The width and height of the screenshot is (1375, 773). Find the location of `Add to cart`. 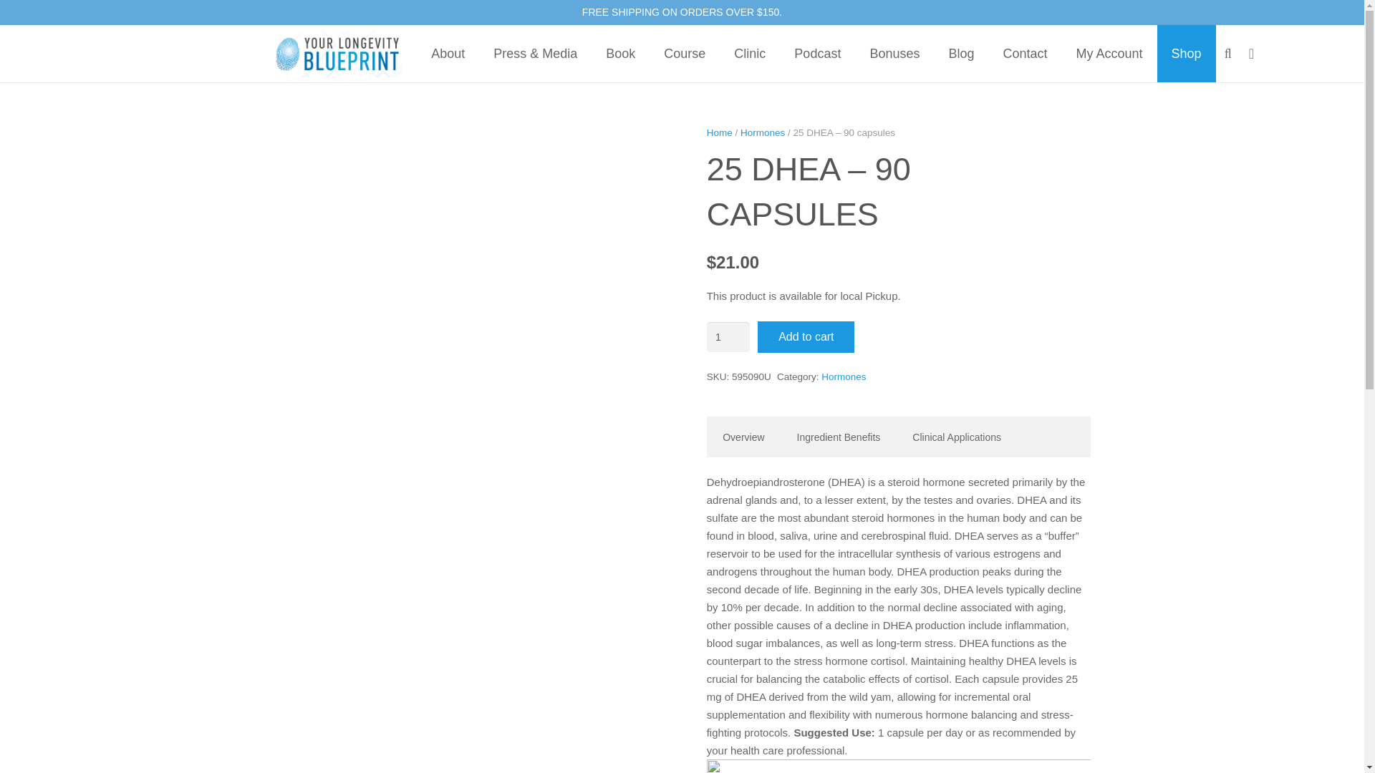

Add to cart is located at coordinates (805, 336).